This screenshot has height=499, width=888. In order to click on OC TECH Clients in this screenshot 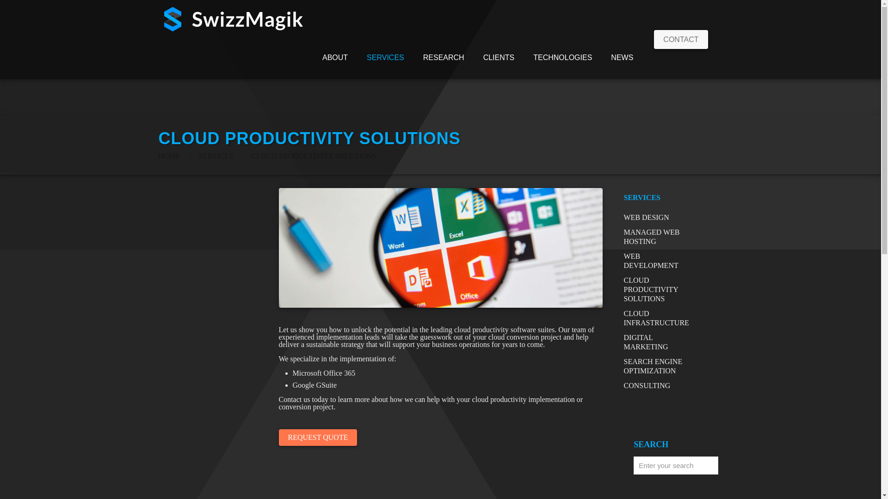, I will do `click(499, 57)`.